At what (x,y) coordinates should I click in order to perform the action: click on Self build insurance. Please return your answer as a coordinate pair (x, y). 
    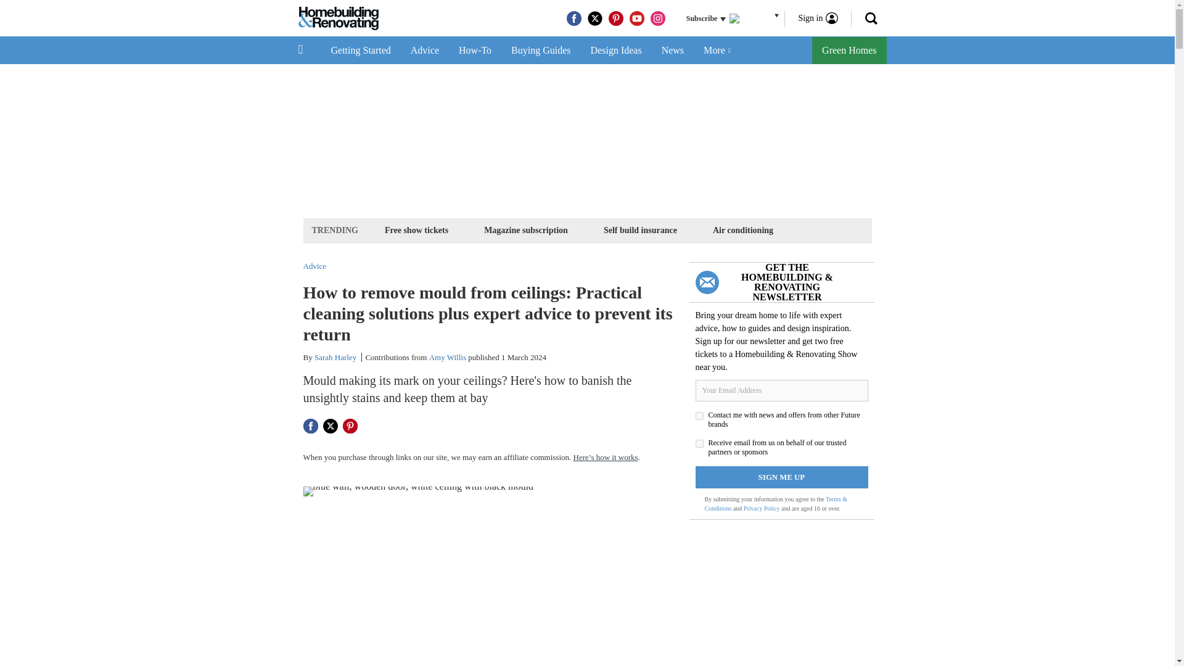
    Looking at the image, I should click on (640, 229).